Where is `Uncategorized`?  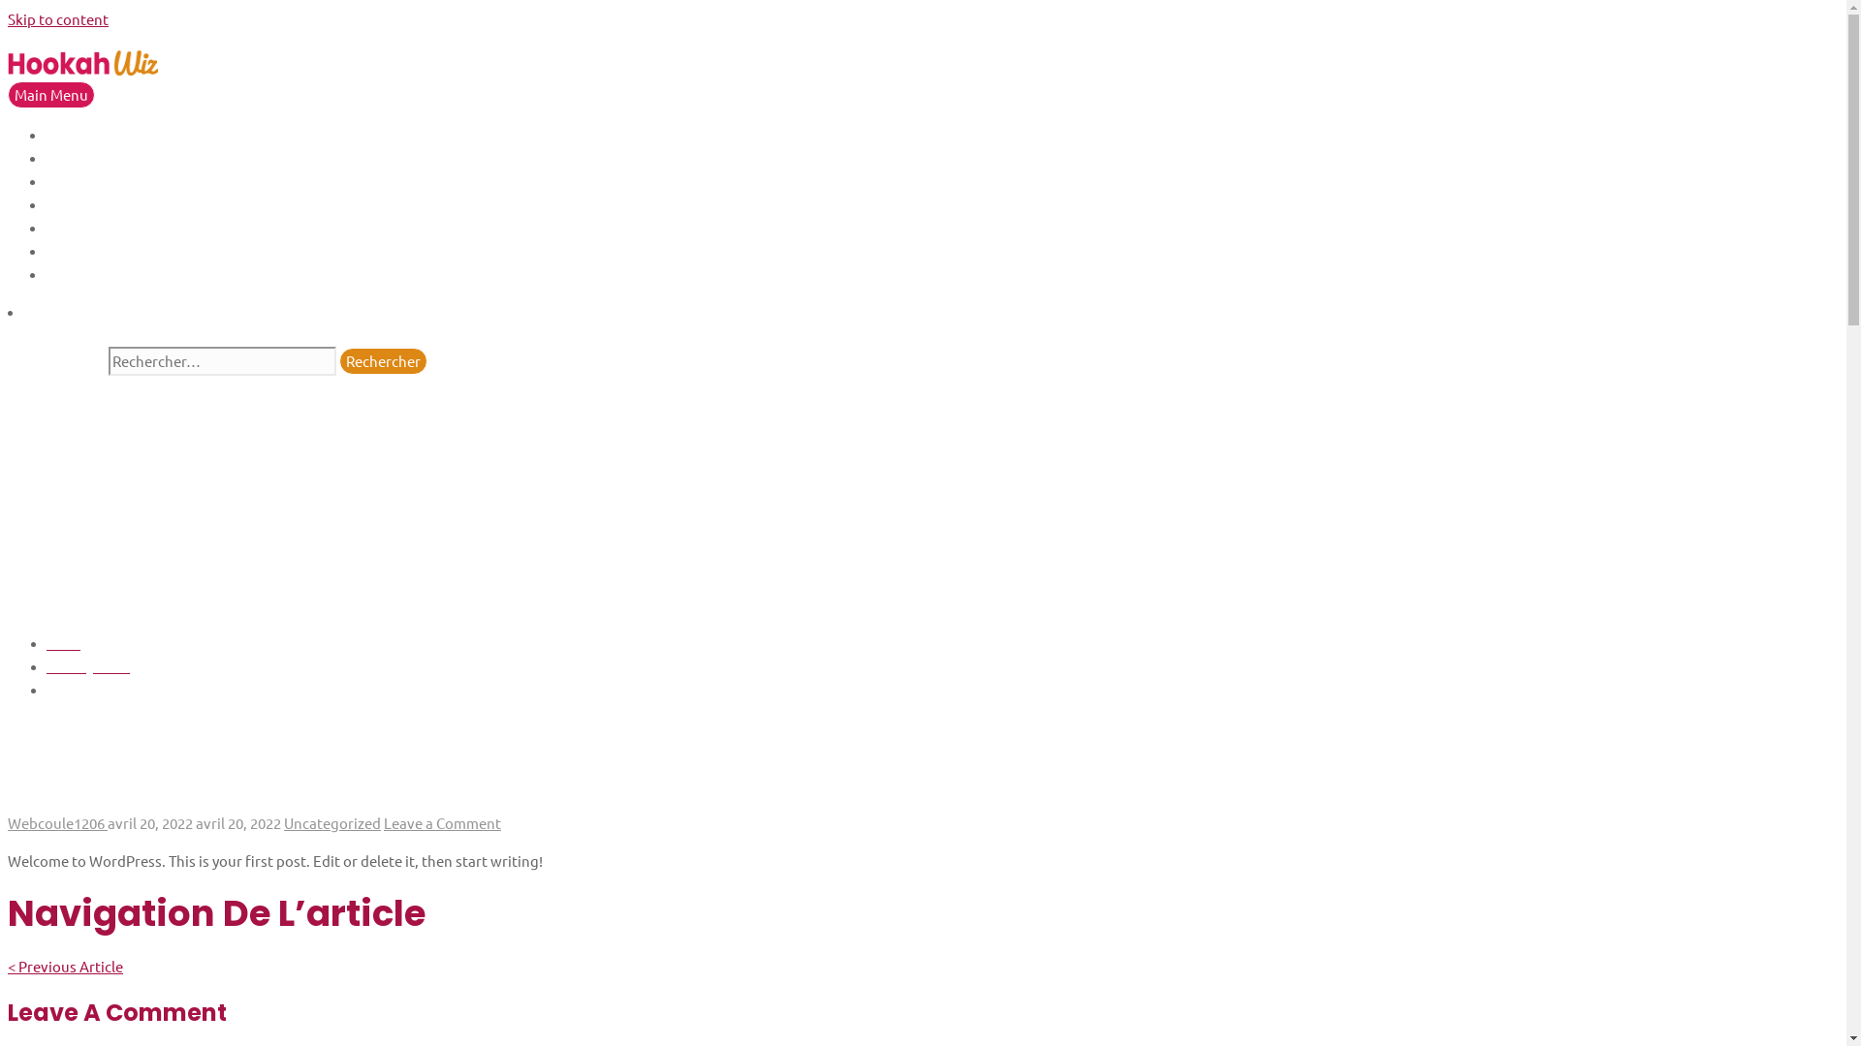
Uncategorized is located at coordinates (332, 823).